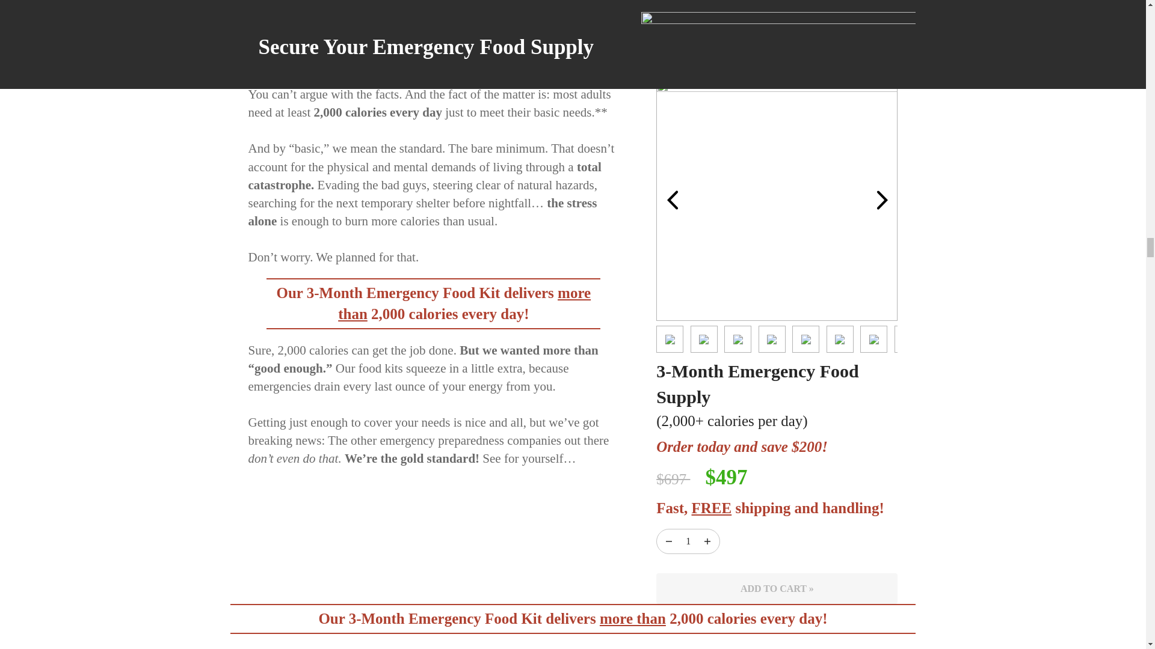 The width and height of the screenshot is (1155, 649). Describe the element at coordinates (672, 200) in the screenshot. I see `Go to the previous slide Preview` at that location.